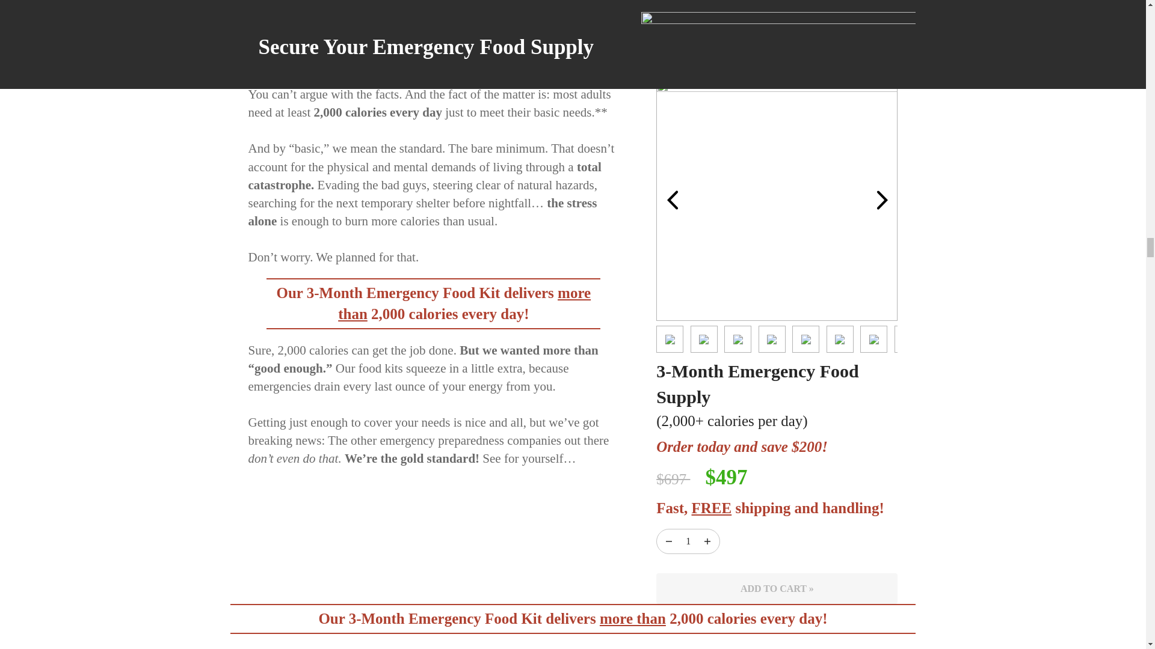 The width and height of the screenshot is (1155, 649). Describe the element at coordinates (672, 200) in the screenshot. I see `Go to the previous slide Preview` at that location.